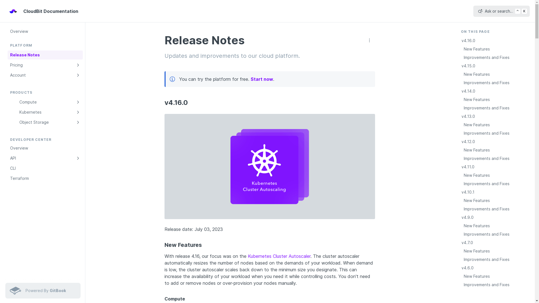  I want to click on Powered By GitBook, so click(43, 291).